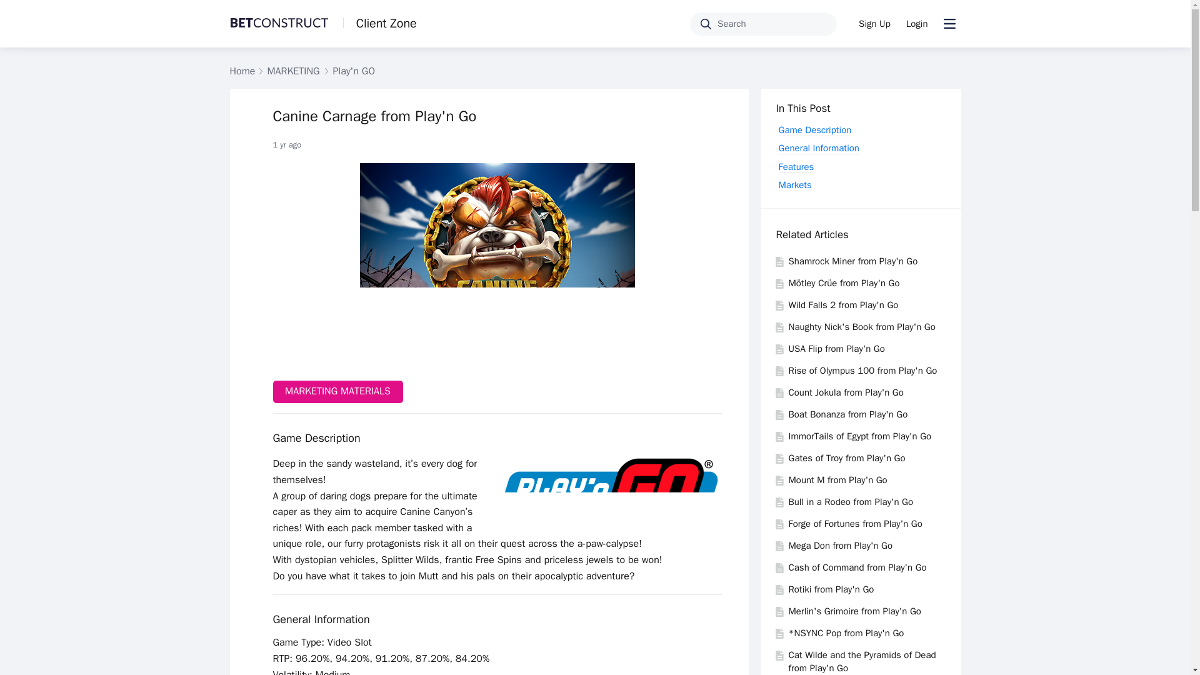  What do you see at coordinates (815, 130) in the screenshot?
I see `Game Description` at bounding box center [815, 130].